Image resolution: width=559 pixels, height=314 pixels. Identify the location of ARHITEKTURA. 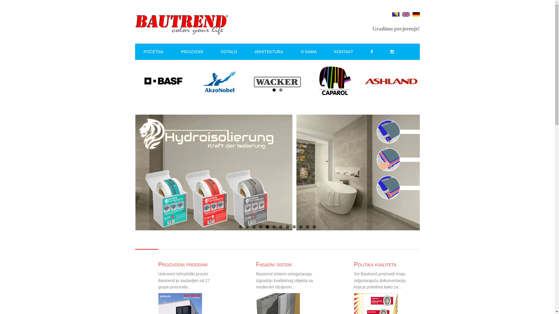
(269, 52).